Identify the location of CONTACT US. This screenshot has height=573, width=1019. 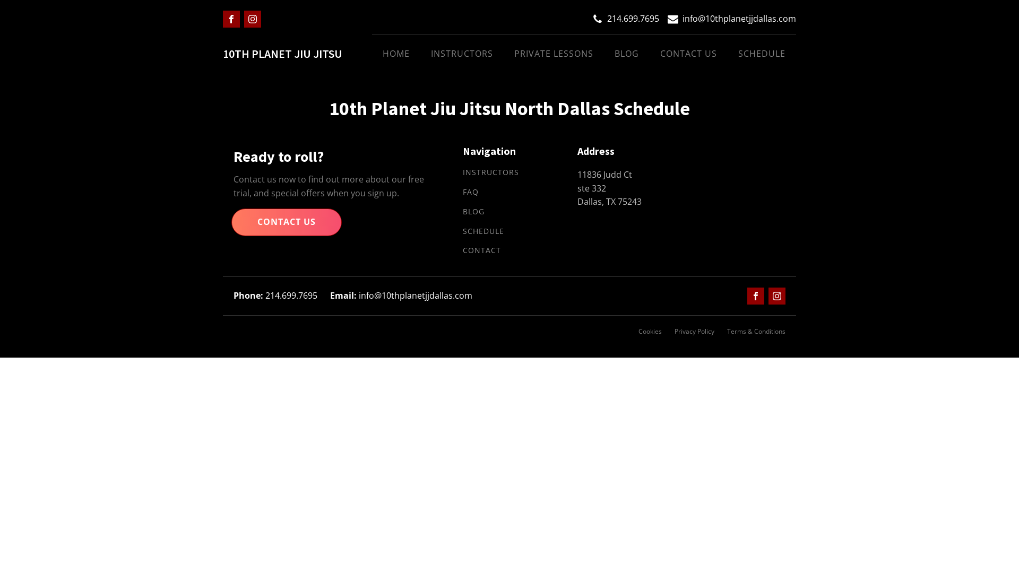
(287, 222).